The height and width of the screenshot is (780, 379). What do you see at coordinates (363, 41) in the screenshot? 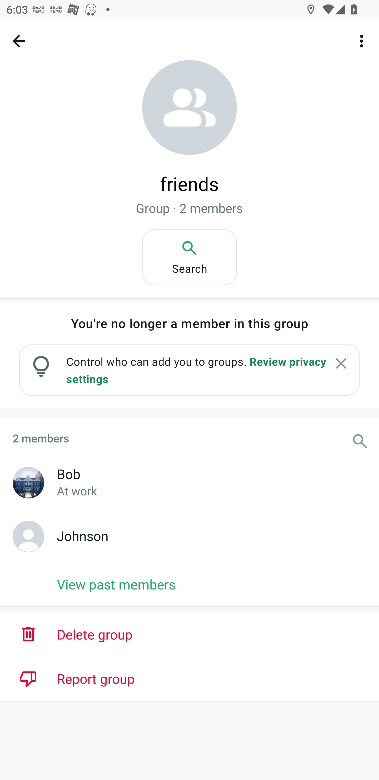
I see `More options` at bounding box center [363, 41].